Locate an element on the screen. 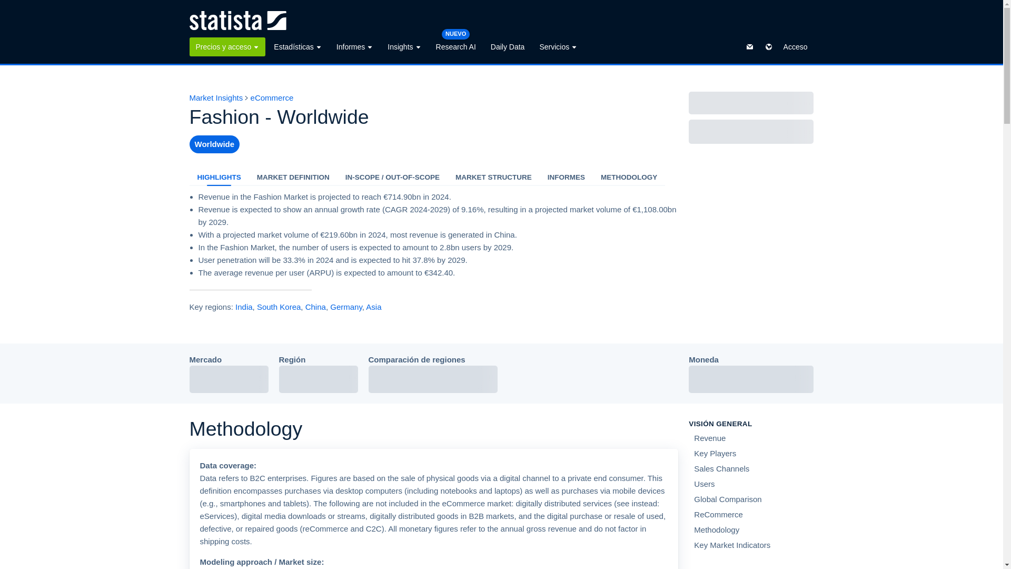 This screenshot has height=569, width=1011. Precios y acceso is located at coordinates (227, 46).